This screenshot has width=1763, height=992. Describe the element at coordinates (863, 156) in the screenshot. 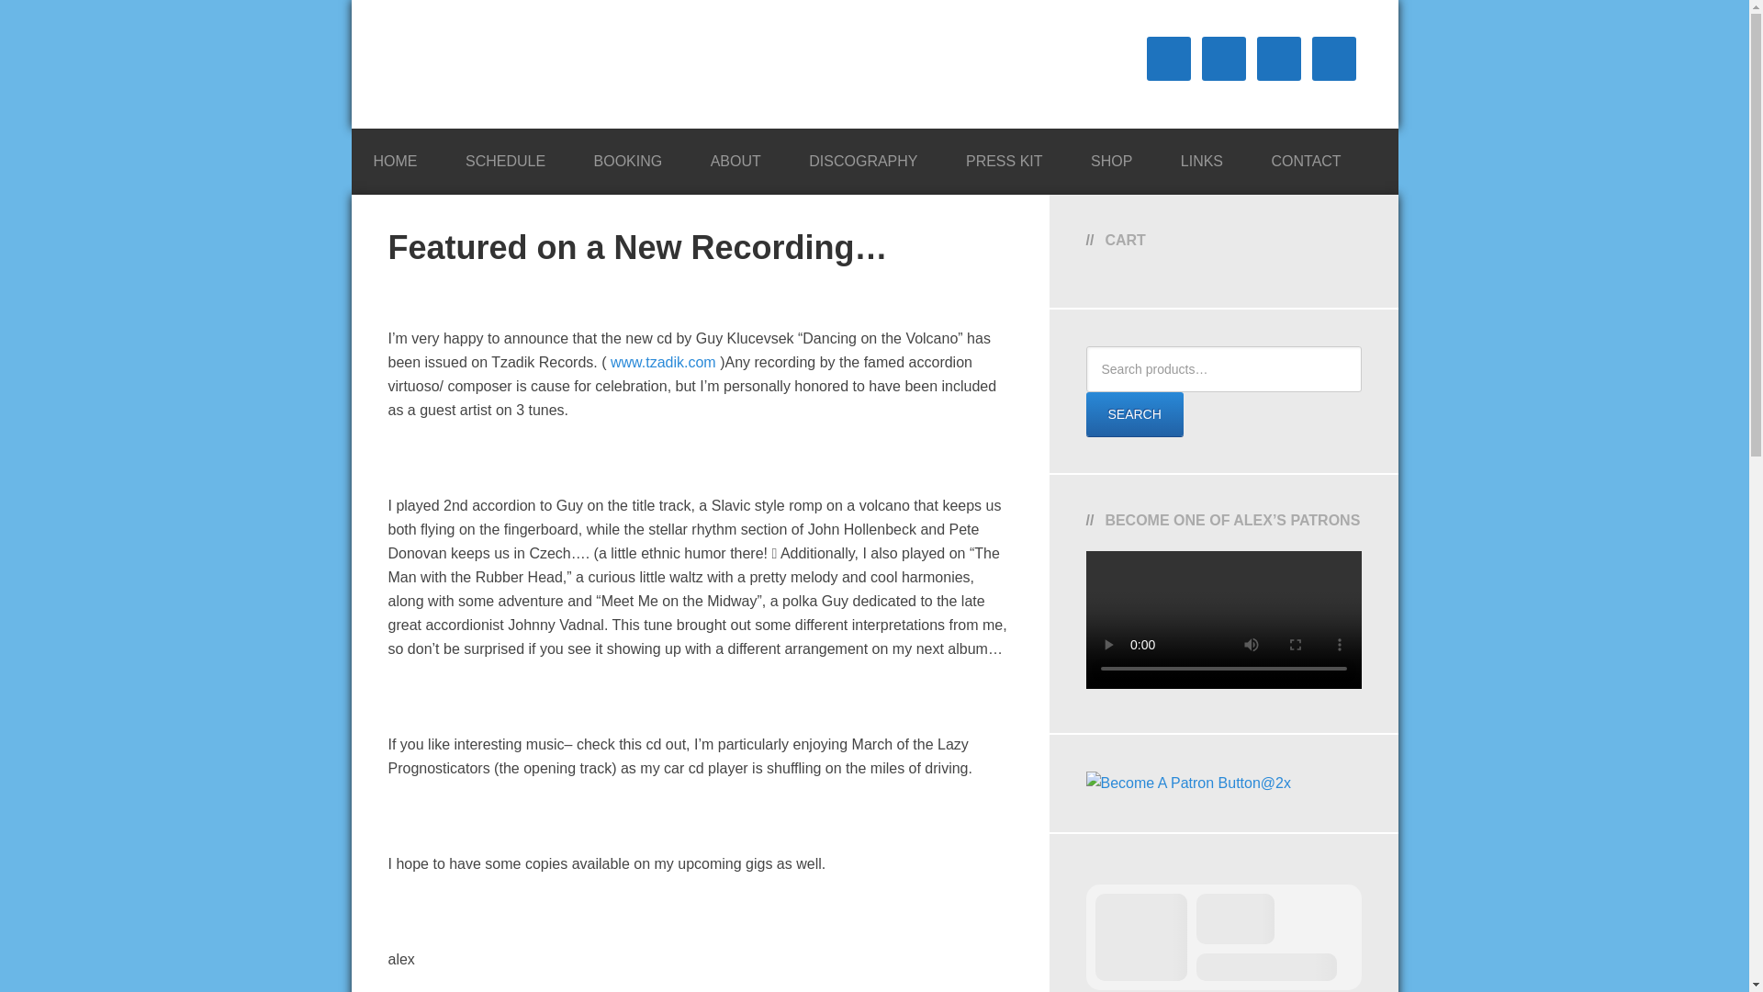

I see `DISCOGRAPHY` at that location.